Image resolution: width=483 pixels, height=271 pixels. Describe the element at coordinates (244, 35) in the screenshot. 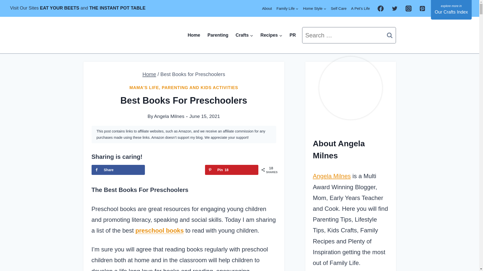

I see `Home` at that location.